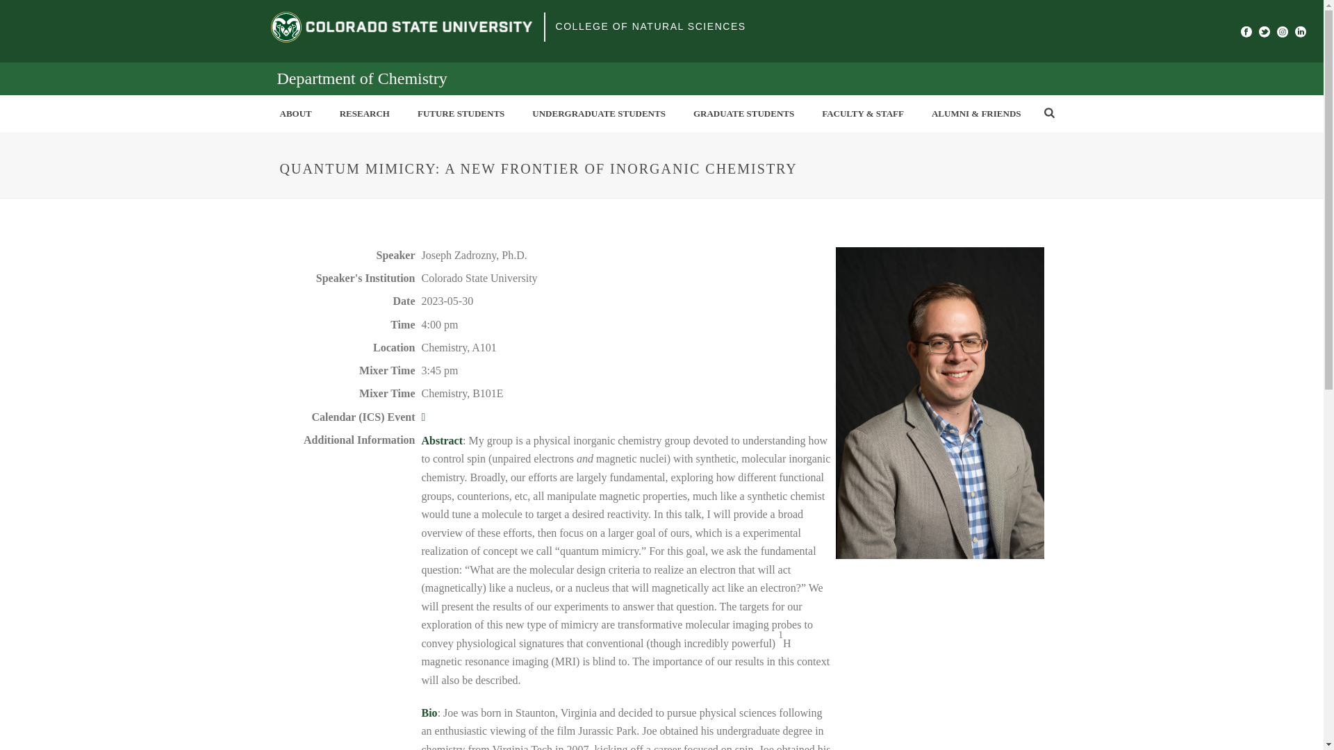 This screenshot has width=1334, height=750. Describe the element at coordinates (295, 114) in the screenshot. I see `ABOUT` at that location.